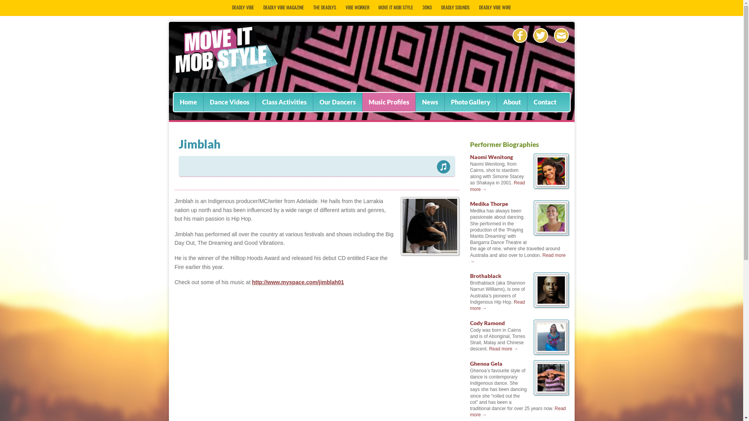 The height and width of the screenshot is (421, 749). What do you see at coordinates (389, 102) in the screenshot?
I see `Music Profiles` at bounding box center [389, 102].